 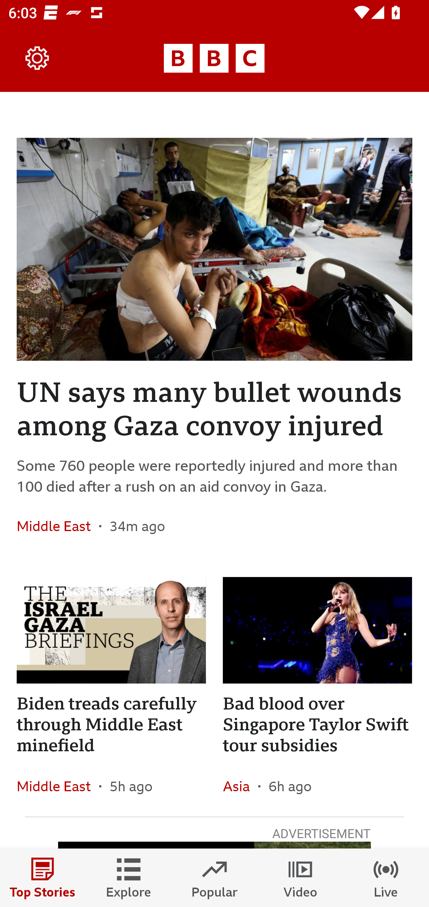 I want to click on Middle East In the section Middle East, so click(x=58, y=526).